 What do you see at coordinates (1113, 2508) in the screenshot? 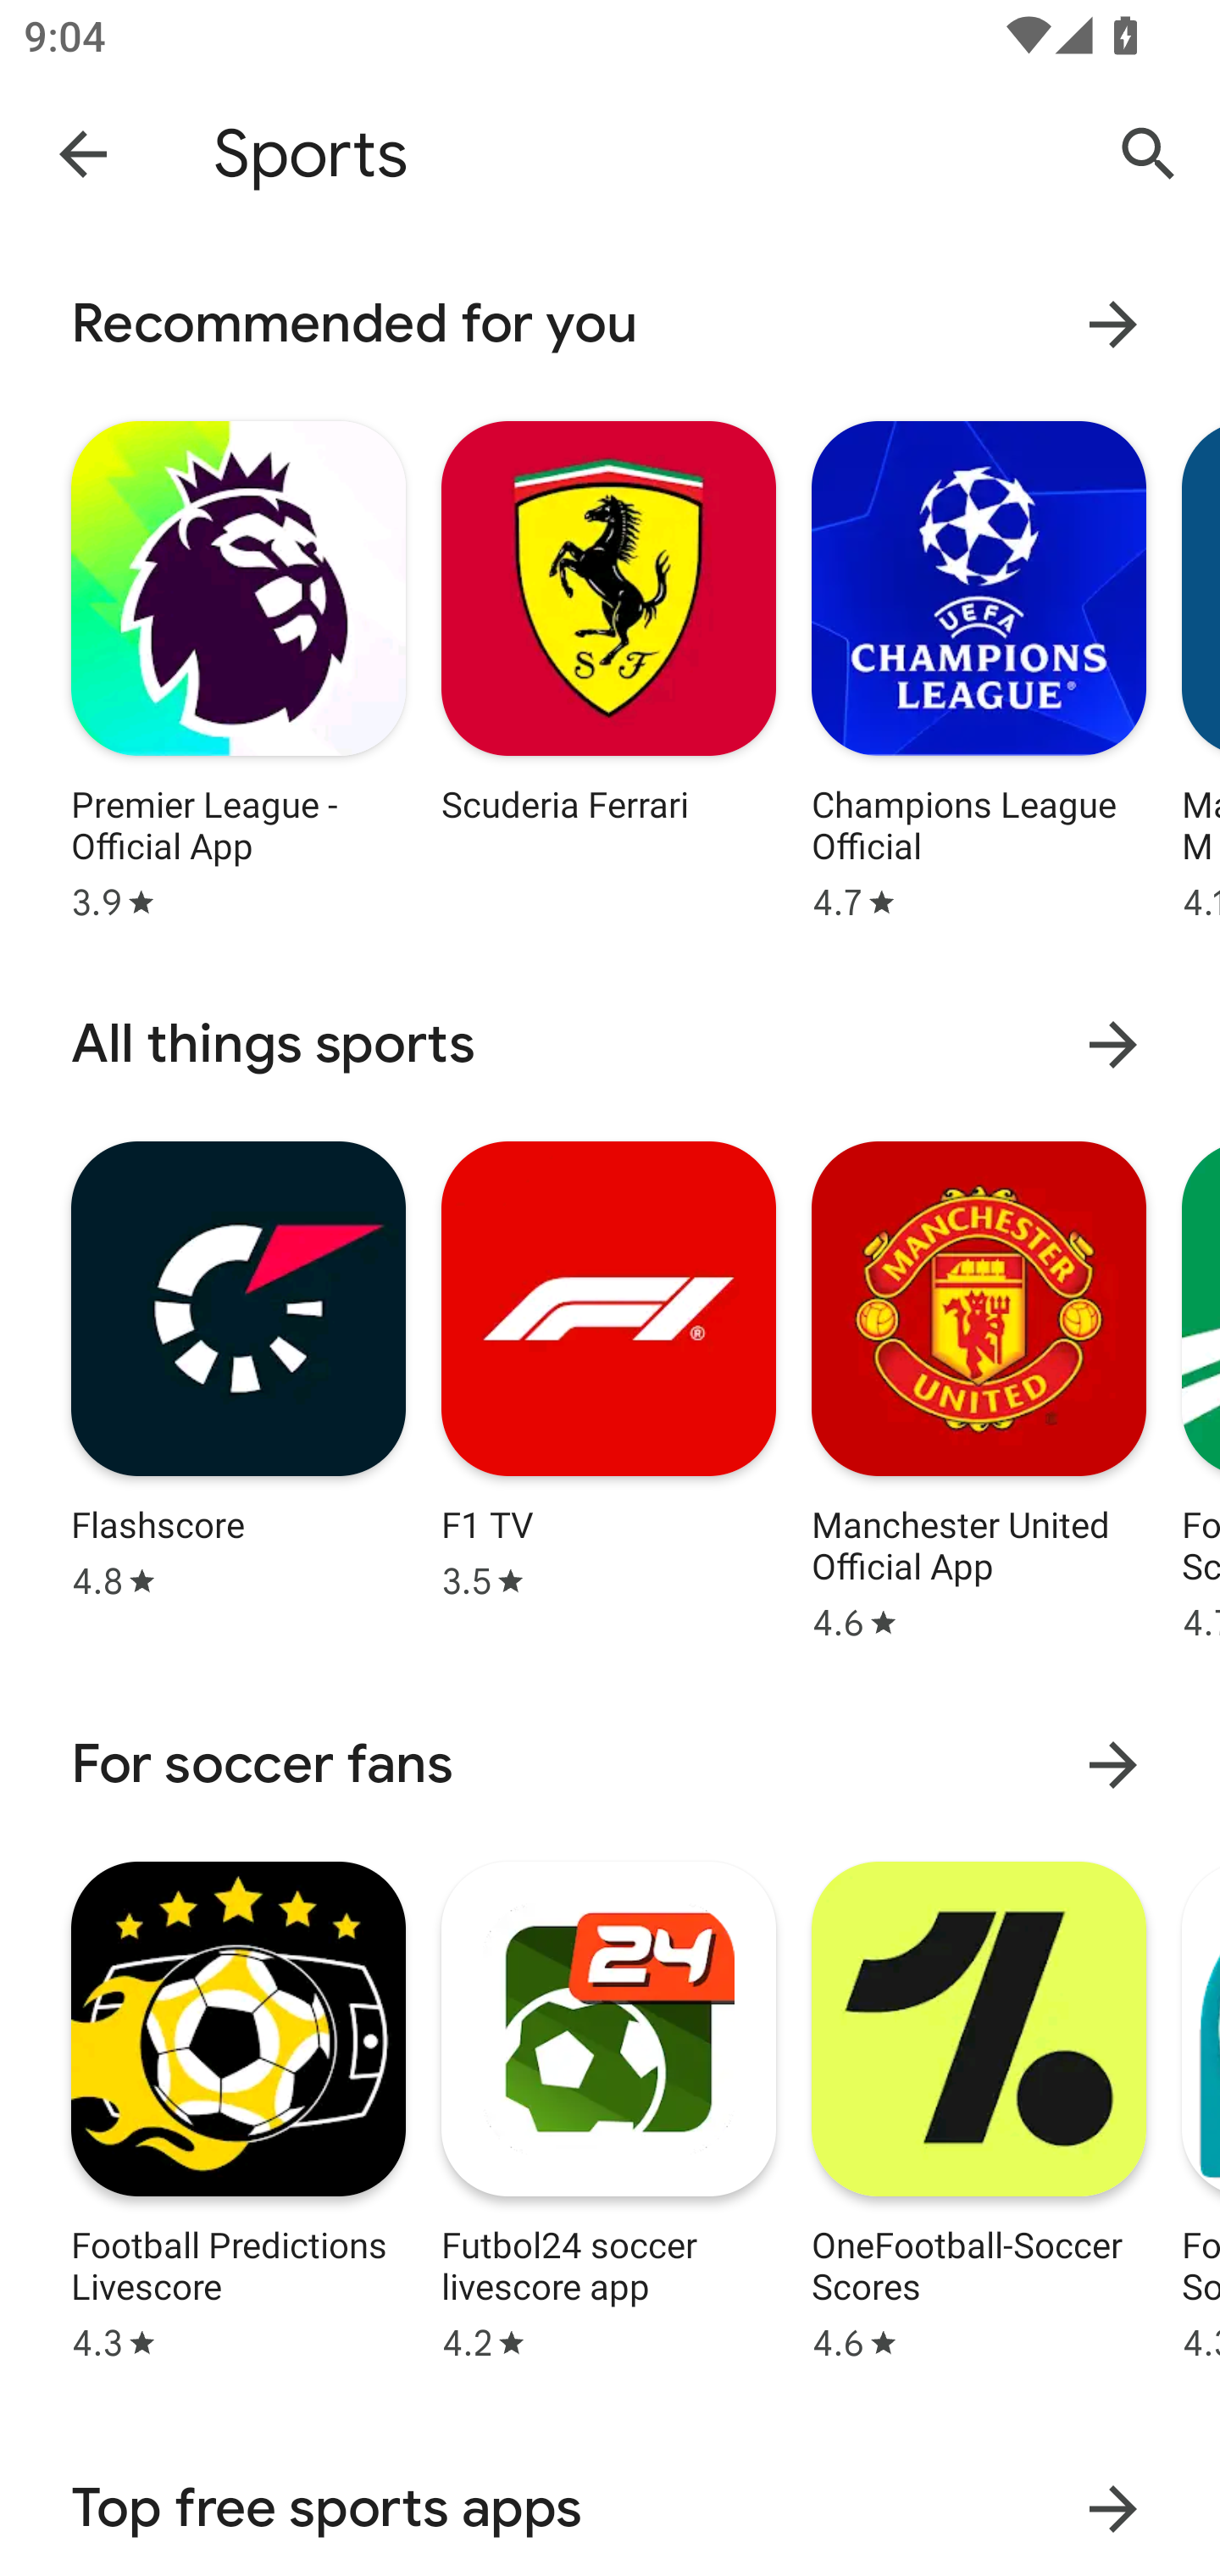
I see `More results for Top free sports apps` at bounding box center [1113, 2508].